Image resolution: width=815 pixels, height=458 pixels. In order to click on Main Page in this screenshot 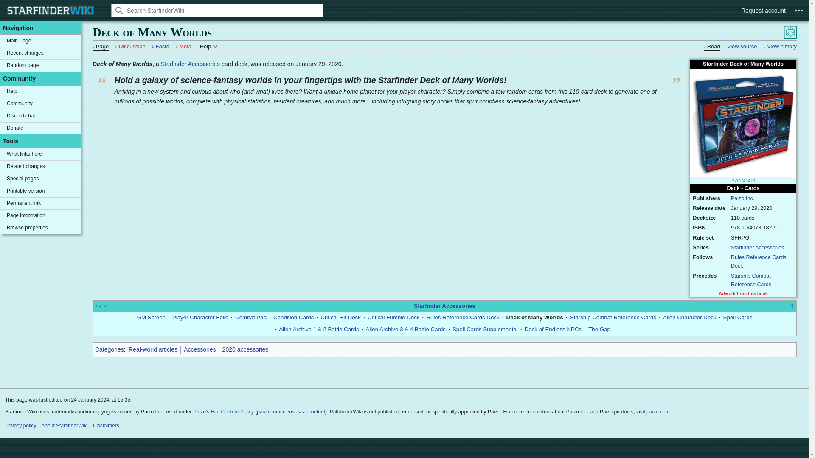, I will do `click(40, 41)`.